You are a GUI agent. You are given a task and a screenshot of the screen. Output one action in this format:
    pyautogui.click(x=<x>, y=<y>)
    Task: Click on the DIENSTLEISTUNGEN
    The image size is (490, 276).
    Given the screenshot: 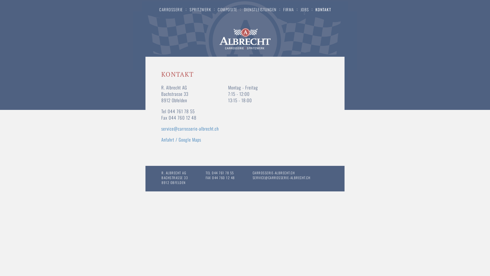 What is the action you would take?
    pyautogui.click(x=260, y=9)
    